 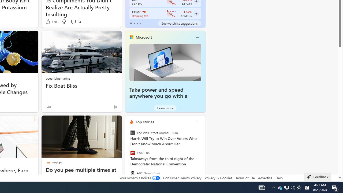 I want to click on Top stories, so click(x=145, y=122).